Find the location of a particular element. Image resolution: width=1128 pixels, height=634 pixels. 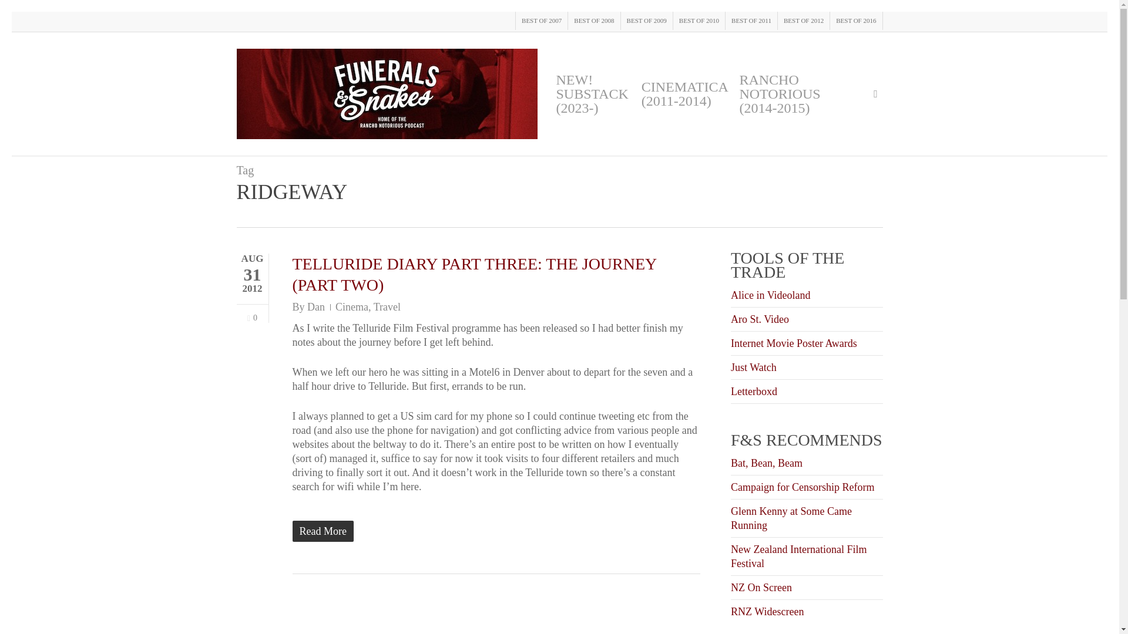

Dn's professional film reviewing location is located at coordinates (767, 612).